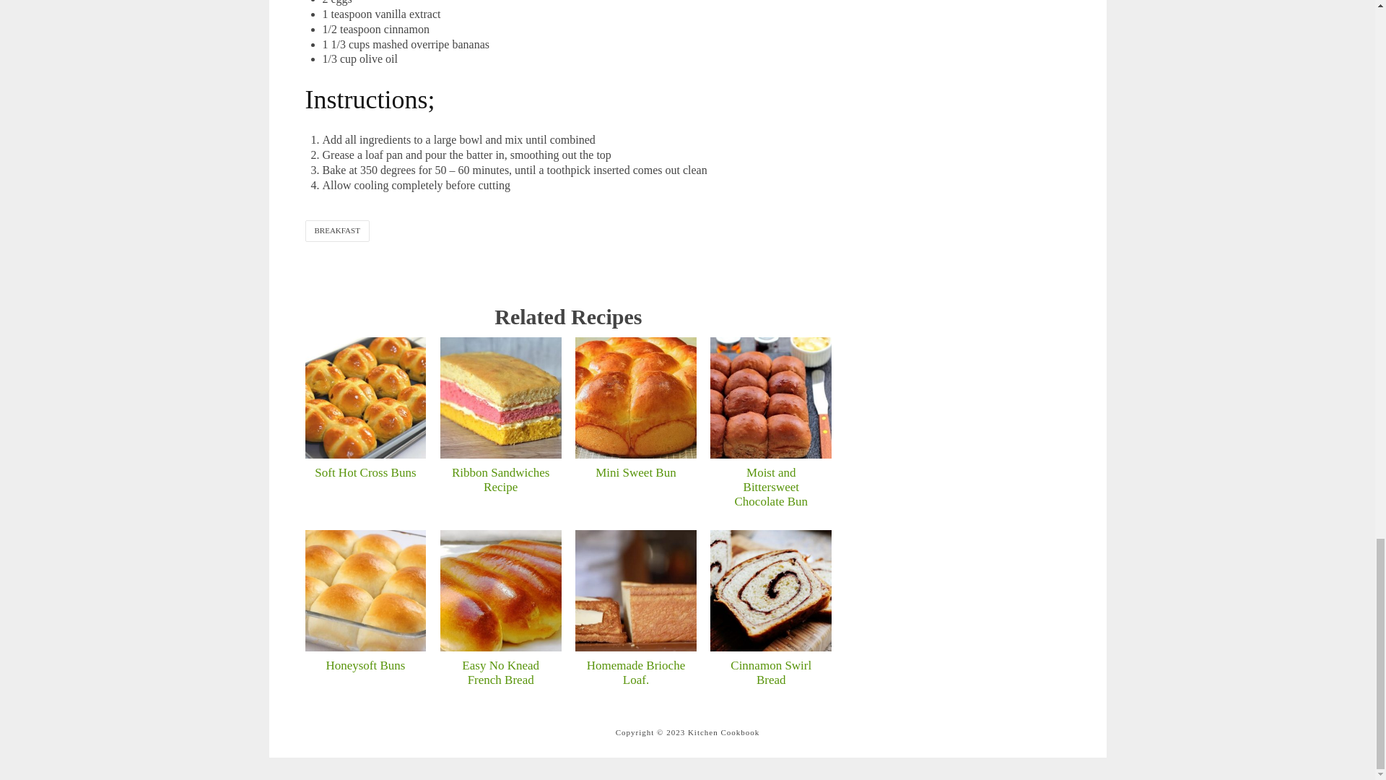 The height and width of the screenshot is (780, 1386). I want to click on Honeysoft Buns, so click(365, 591).